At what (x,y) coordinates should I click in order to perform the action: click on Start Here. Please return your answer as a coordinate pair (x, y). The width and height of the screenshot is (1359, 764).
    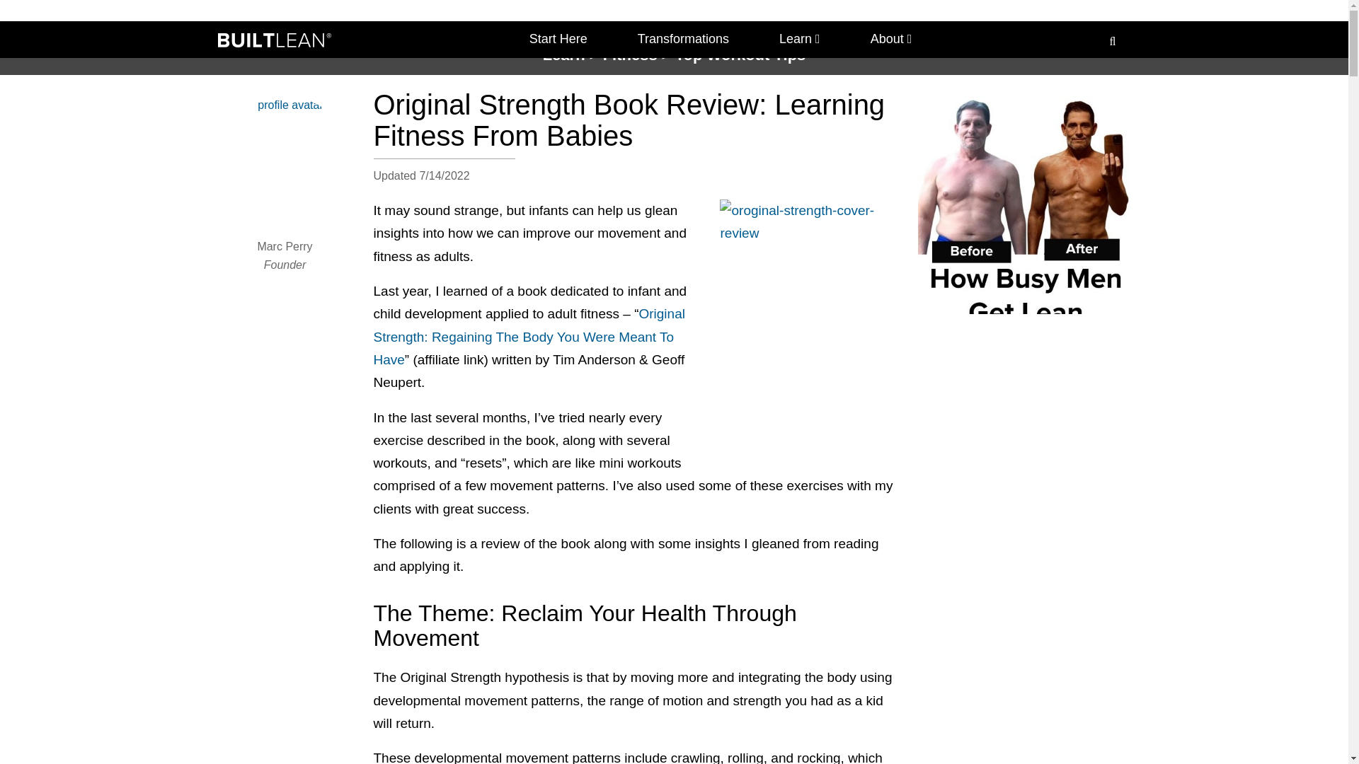
    Looking at the image, I should click on (558, 40).